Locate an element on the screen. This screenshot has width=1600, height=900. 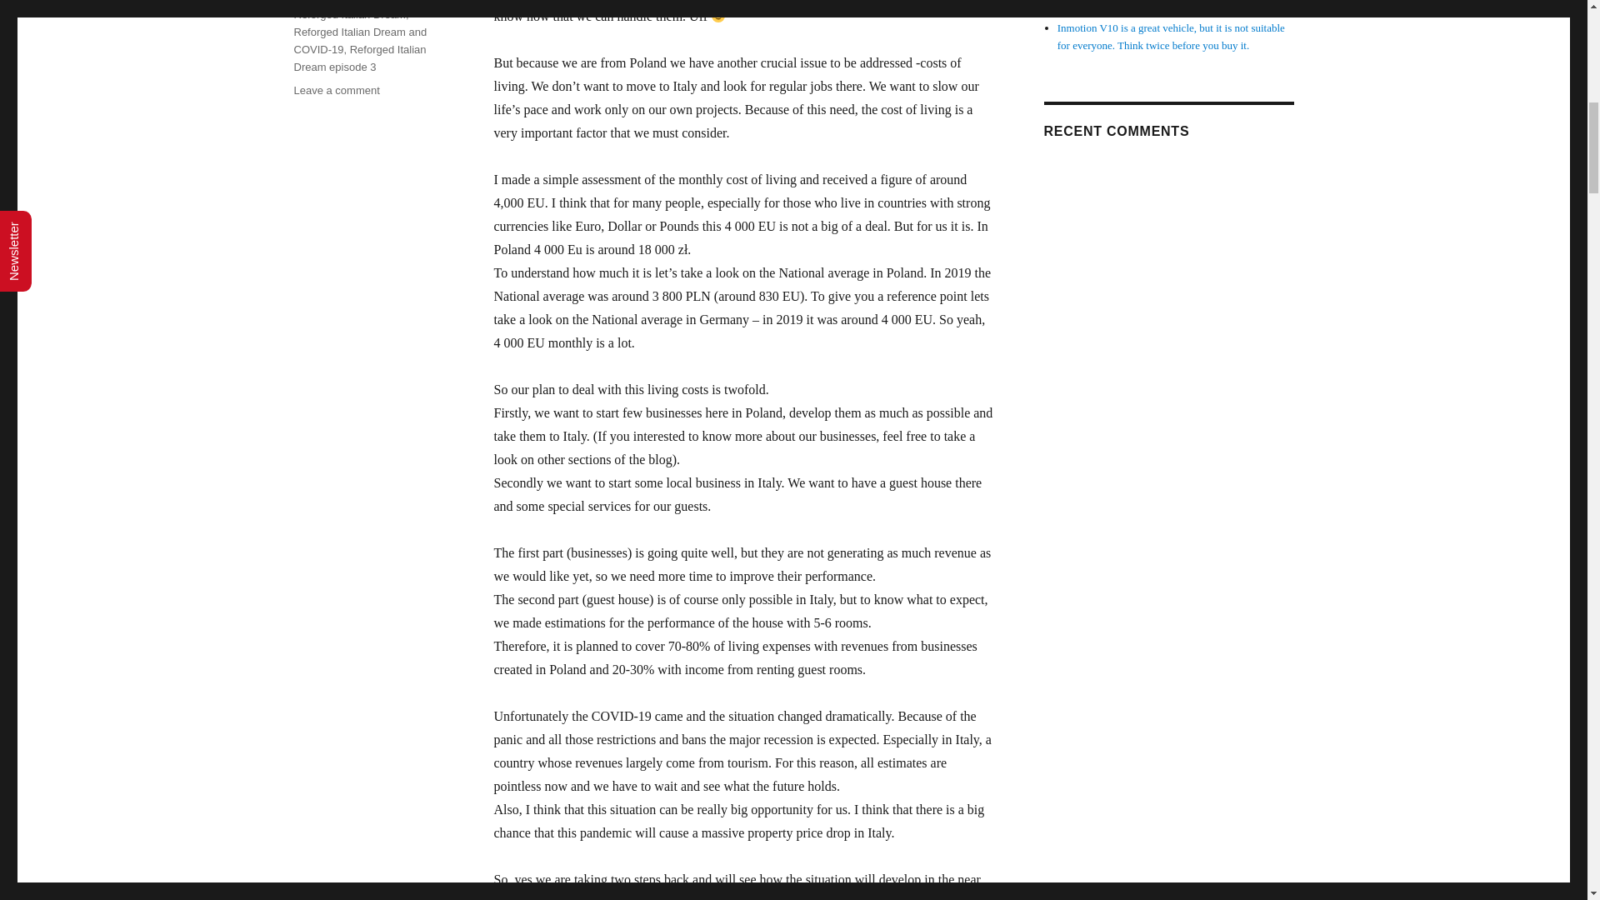
Reforged Italian Dream and COVID-19 is located at coordinates (360, 40).